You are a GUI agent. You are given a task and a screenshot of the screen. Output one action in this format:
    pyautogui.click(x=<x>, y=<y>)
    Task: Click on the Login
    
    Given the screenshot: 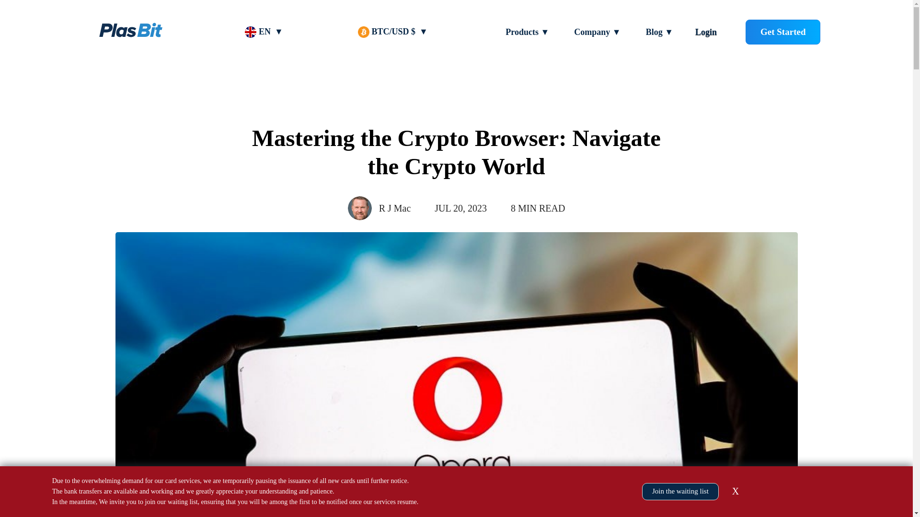 What is the action you would take?
    pyautogui.click(x=706, y=32)
    